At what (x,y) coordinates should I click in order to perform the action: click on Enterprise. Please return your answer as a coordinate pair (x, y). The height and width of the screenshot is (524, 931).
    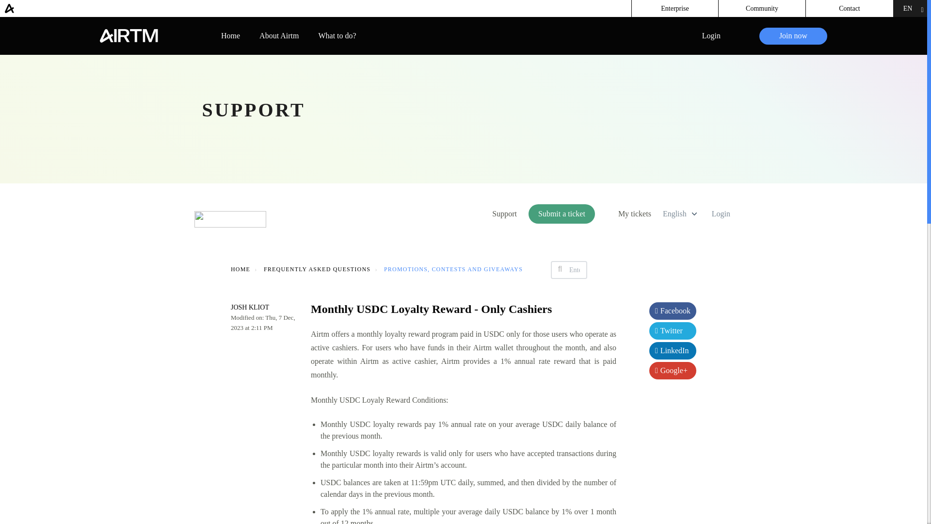
    Looking at the image, I should click on (675, 8).